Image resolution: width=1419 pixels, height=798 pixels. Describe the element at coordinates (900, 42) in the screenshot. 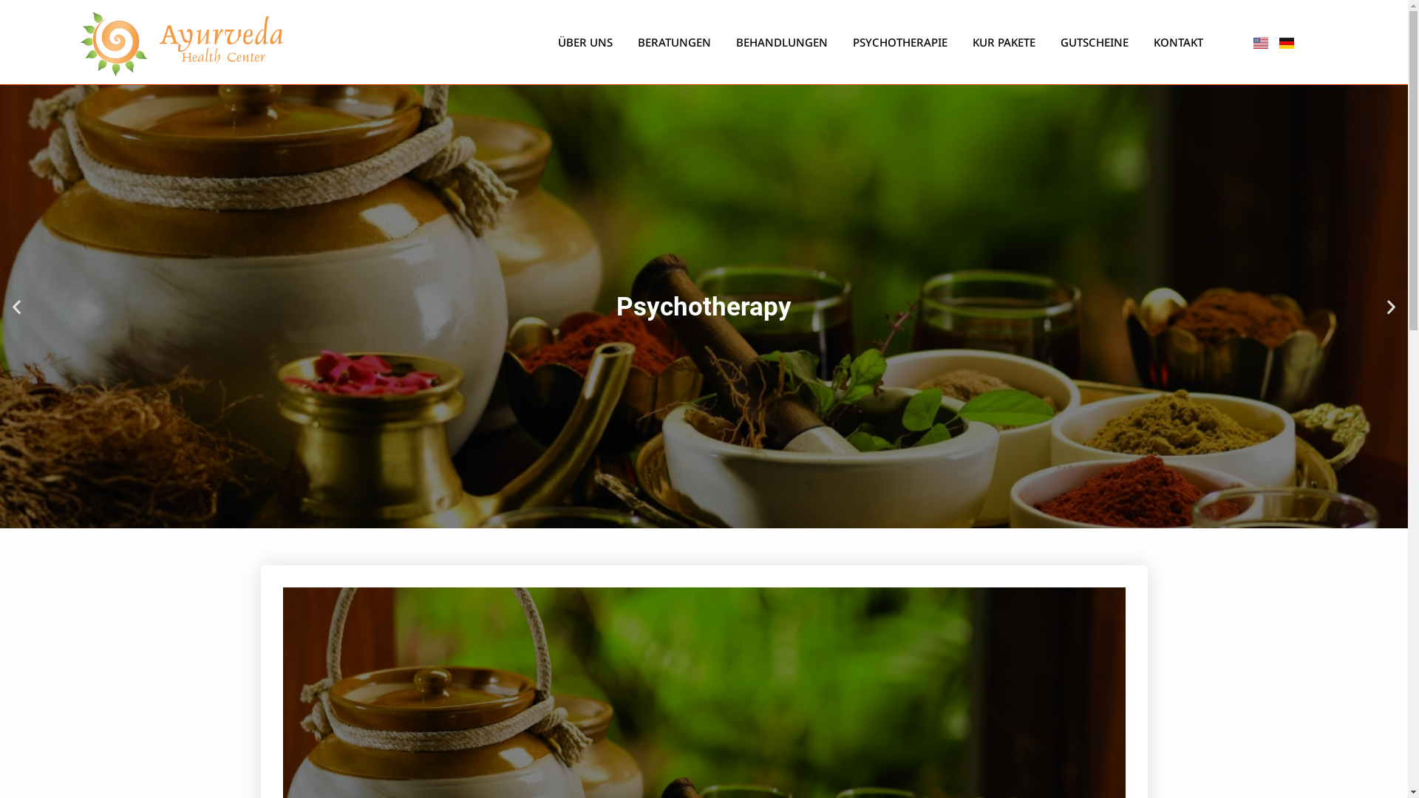

I see `PSYCHOTHERAPIE` at that location.